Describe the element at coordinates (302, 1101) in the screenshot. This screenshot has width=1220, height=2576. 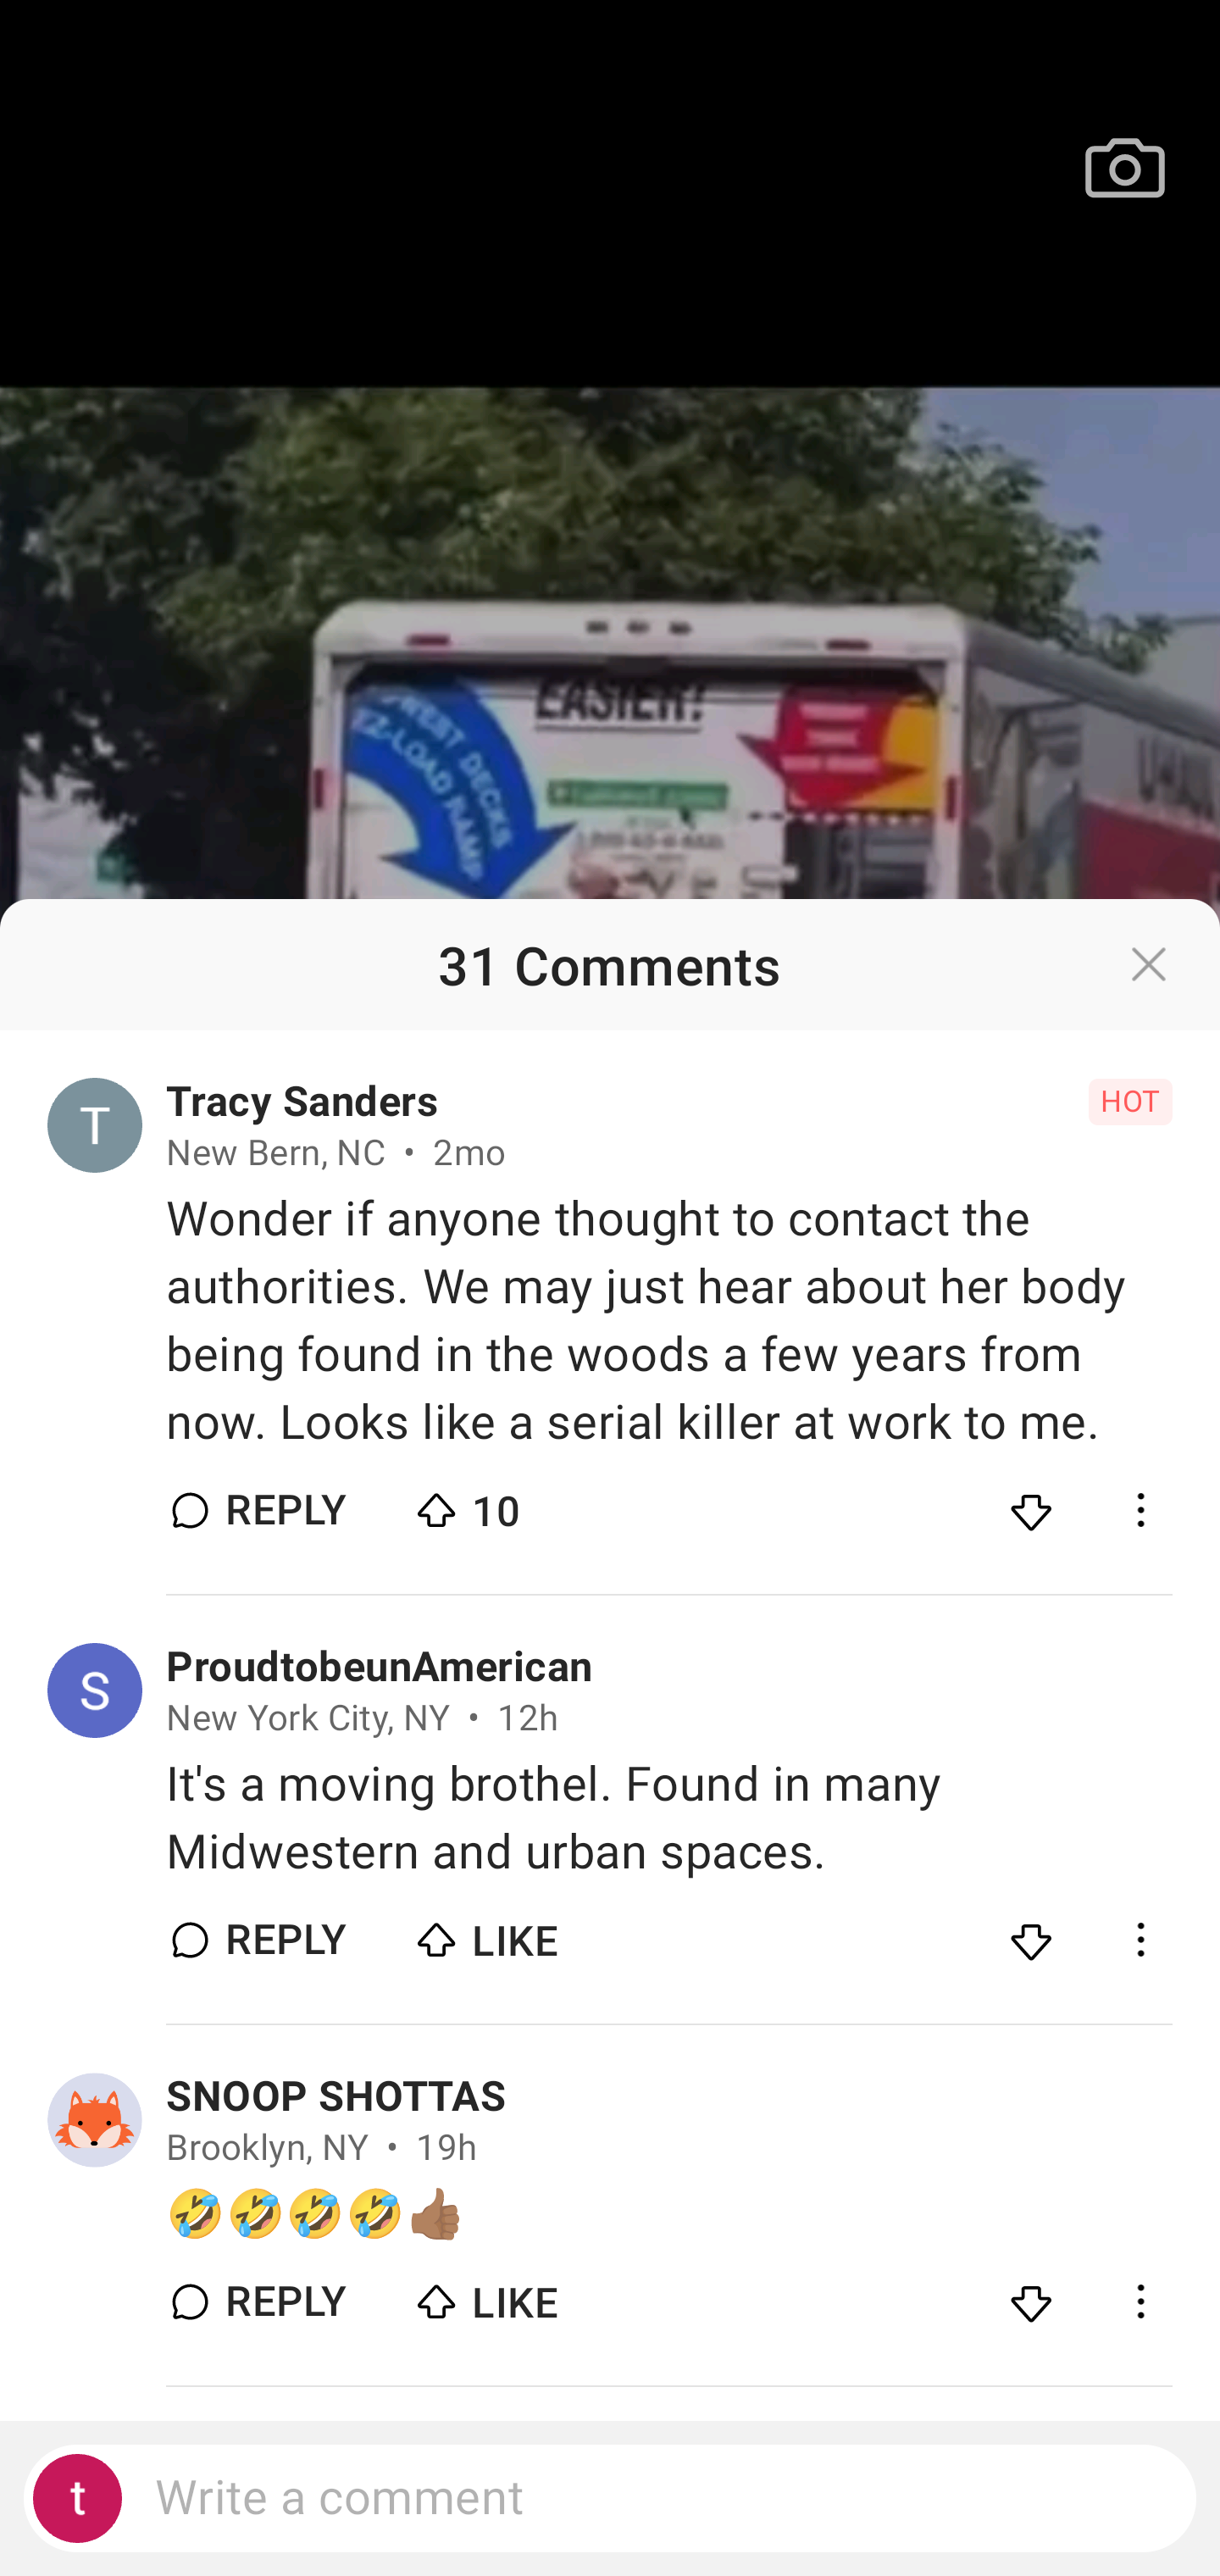
I see `Tracy Sanders` at that location.